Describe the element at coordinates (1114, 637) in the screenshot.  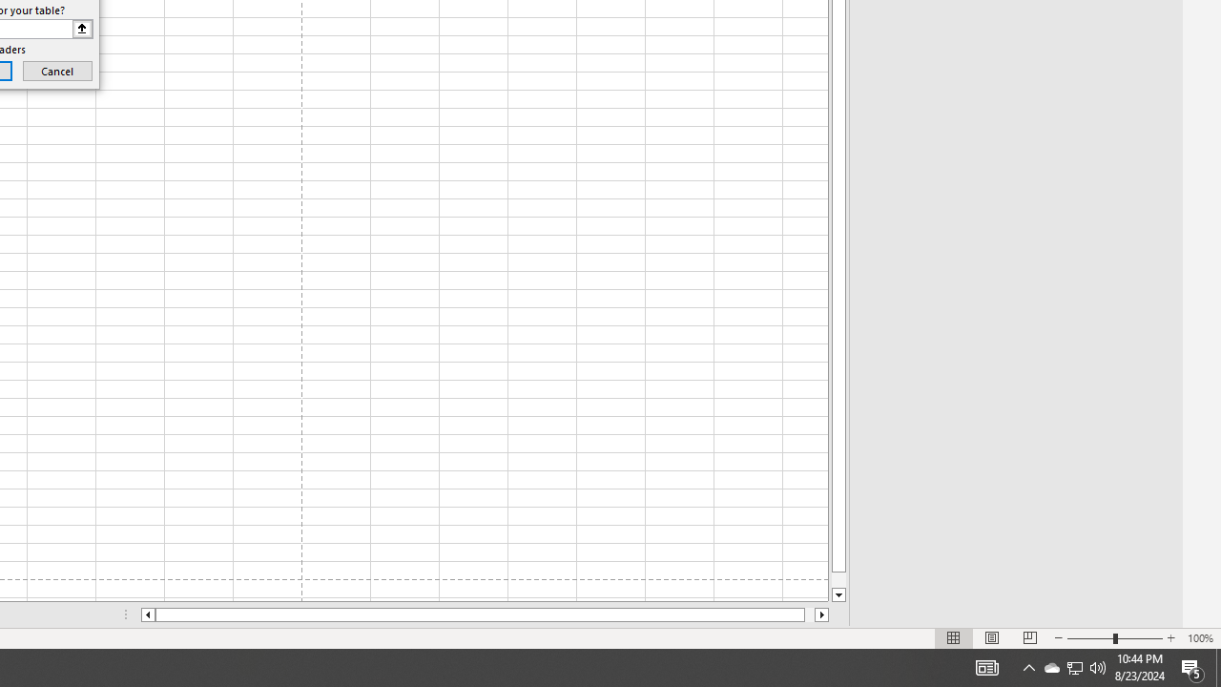
I see `Zoom` at that location.